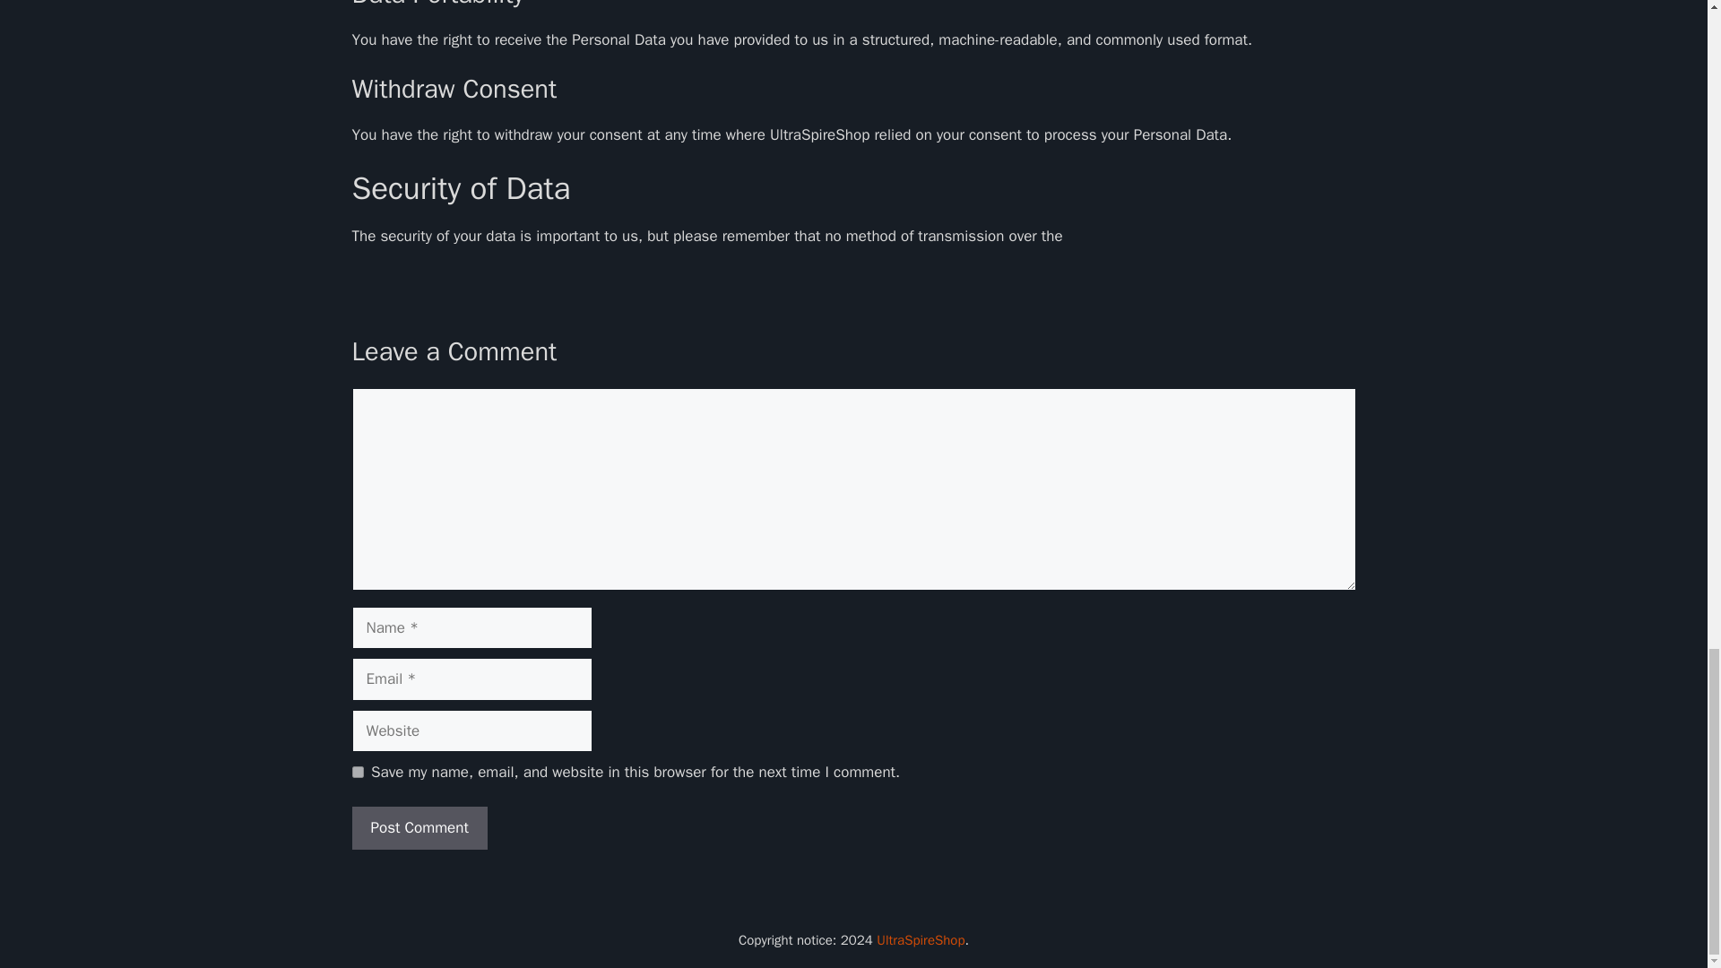 This screenshot has height=968, width=1721. Describe the element at coordinates (920, 940) in the screenshot. I see `UltraSpireShop` at that location.